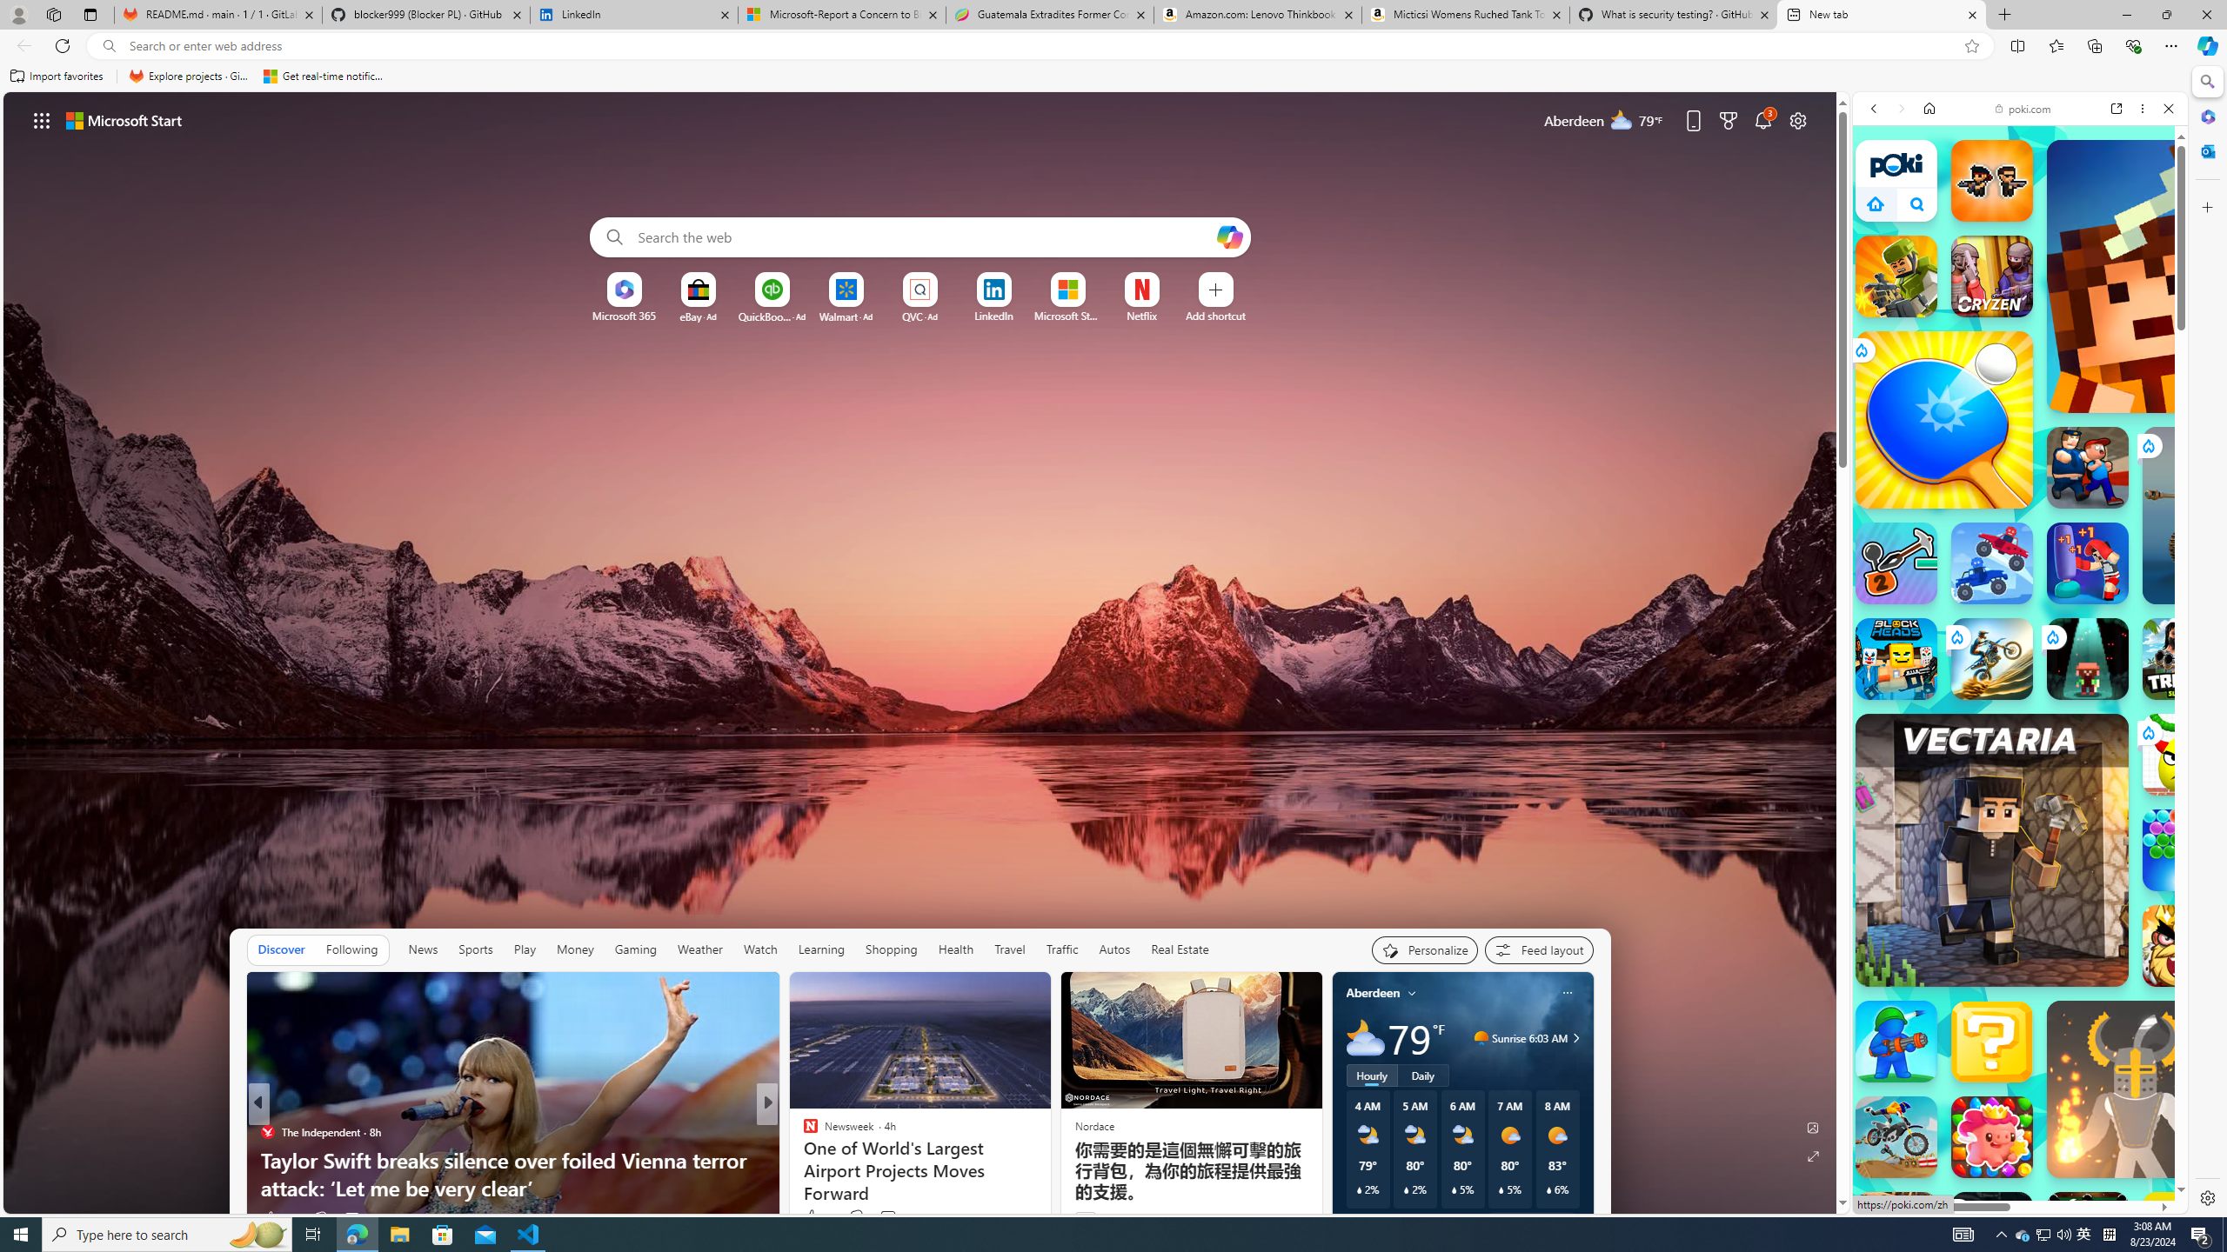 This screenshot has height=1252, width=2227. What do you see at coordinates (802, 1132) in the screenshot?
I see `Variety` at bounding box center [802, 1132].